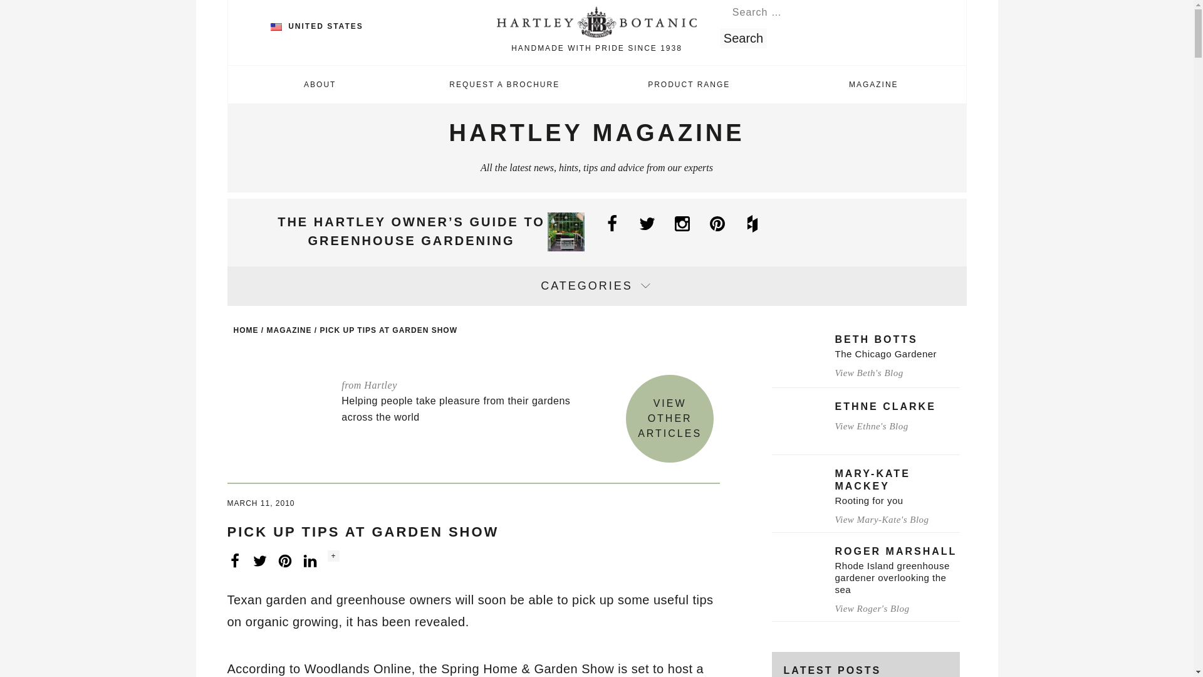 This screenshot has width=1203, height=677. I want to click on ABOUT, so click(320, 84).